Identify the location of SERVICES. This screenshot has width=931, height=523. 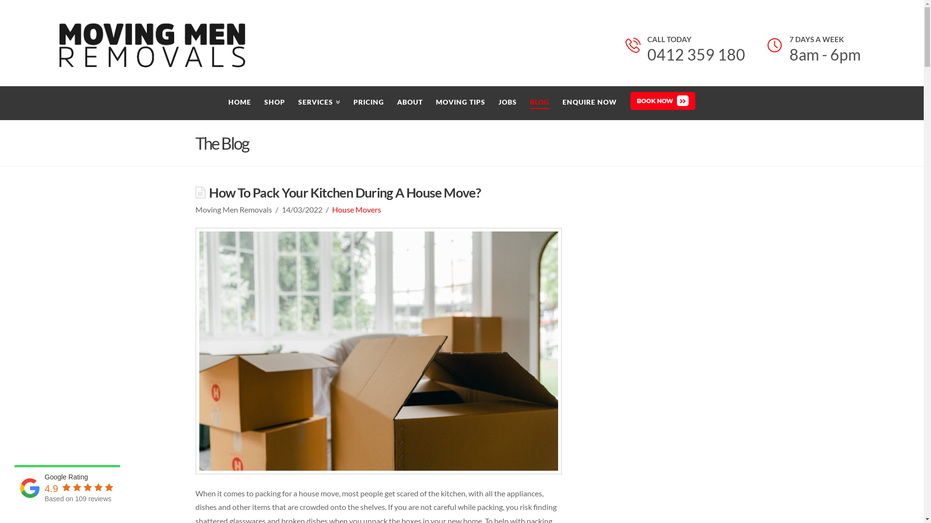
(319, 103).